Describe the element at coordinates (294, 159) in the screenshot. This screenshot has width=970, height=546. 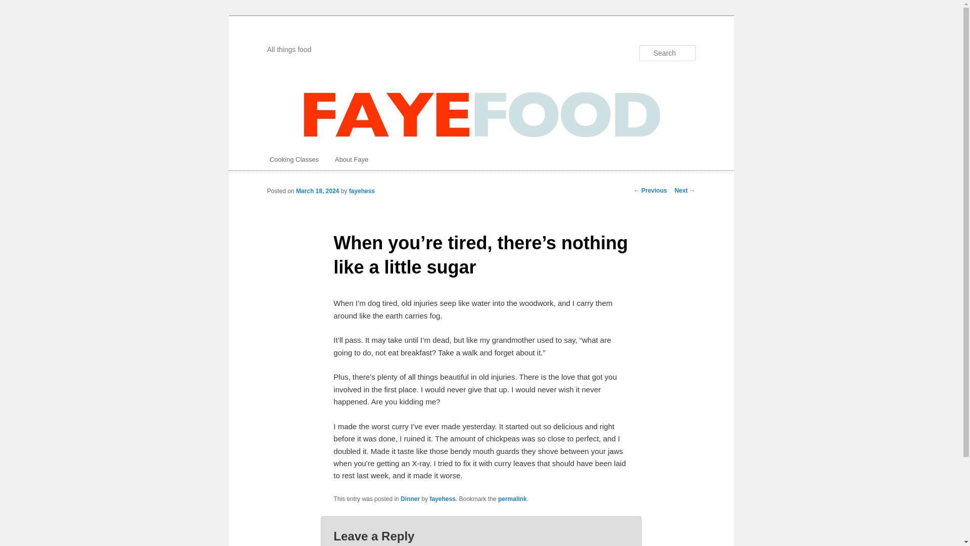
I see `Cooking Classes` at that location.